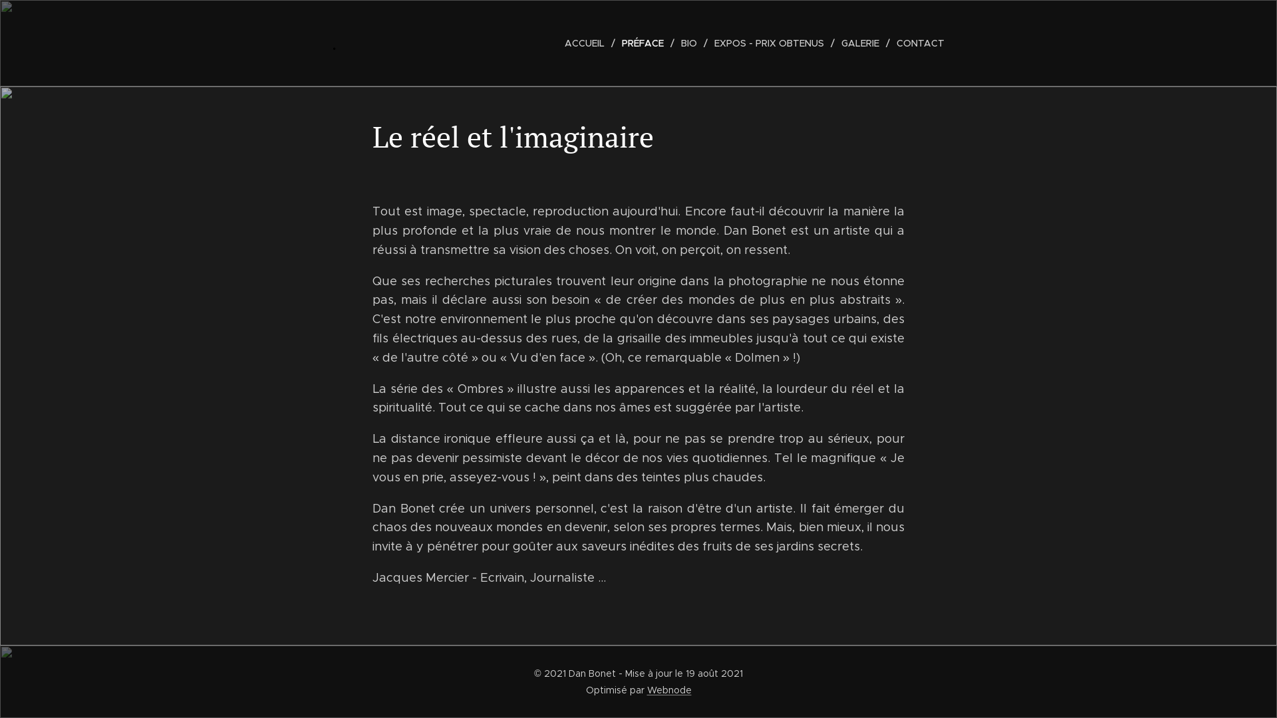 The width and height of the screenshot is (1277, 718). What do you see at coordinates (588, 43) in the screenshot?
I see `ACCUEIL` at bounding box center [588, 43].